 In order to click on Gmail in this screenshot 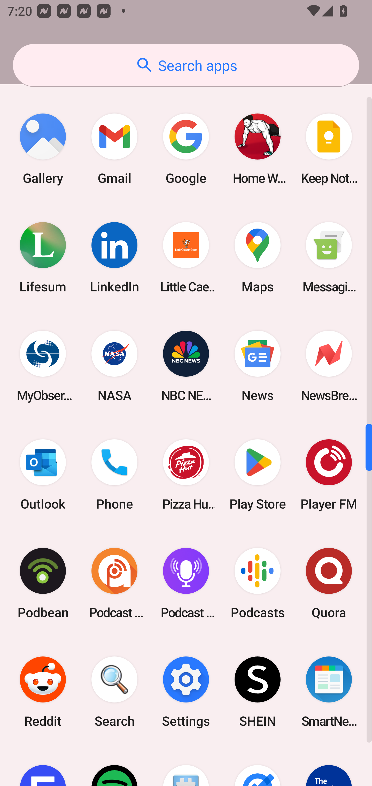, I will do `click(114, 149)`.